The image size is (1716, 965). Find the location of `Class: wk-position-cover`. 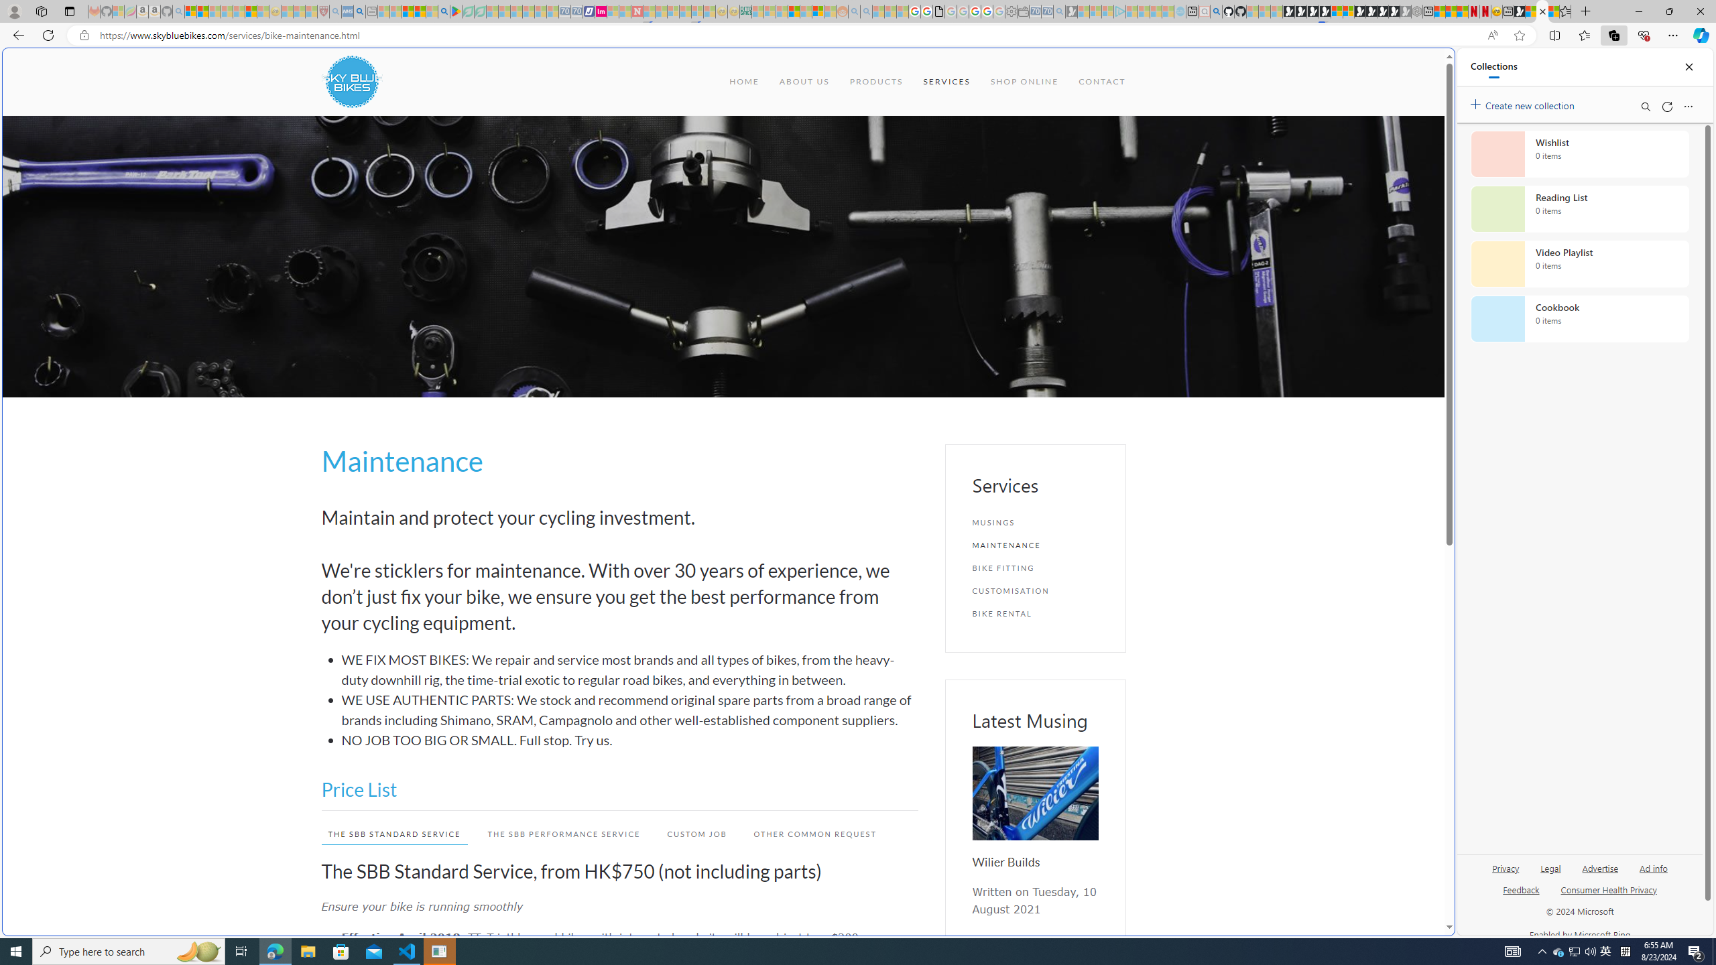

Class: wk-position-cover is located at coordinates (1034, 793).